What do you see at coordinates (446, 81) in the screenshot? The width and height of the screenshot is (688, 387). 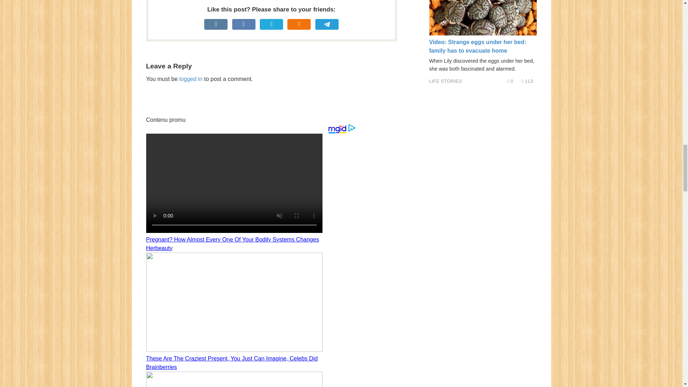 I see `LIFE STORIES` at bounding box center [446, 81].